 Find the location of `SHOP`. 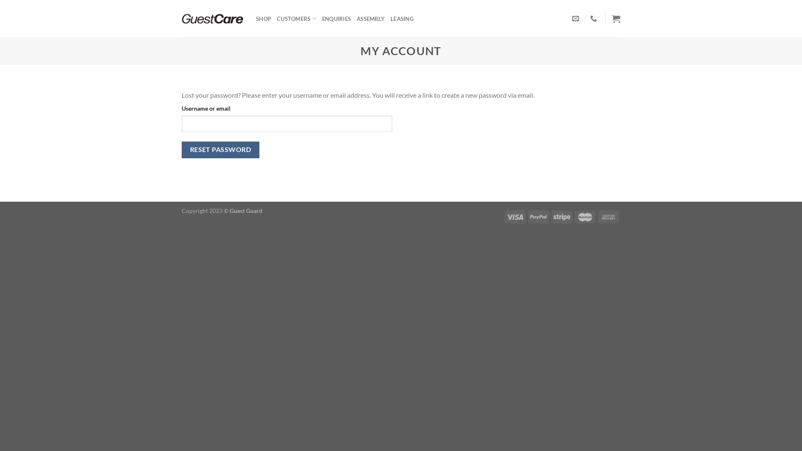

SHOP is located at coordinates (264, 19).